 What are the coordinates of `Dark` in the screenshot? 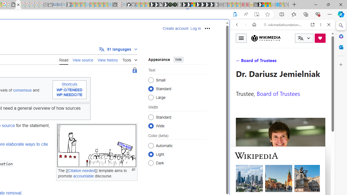 It's located at (151, 163).